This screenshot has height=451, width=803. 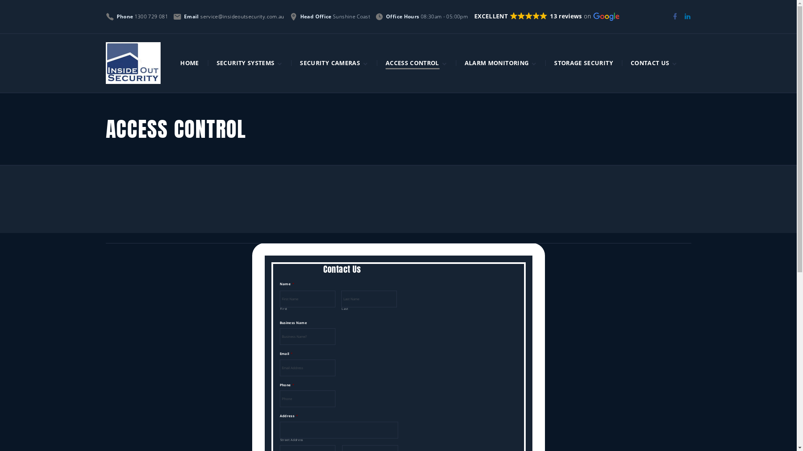 What do you see at coordinates (189, 63) in the screenshot?
I see `HOME` at bounding box center [189, 63].